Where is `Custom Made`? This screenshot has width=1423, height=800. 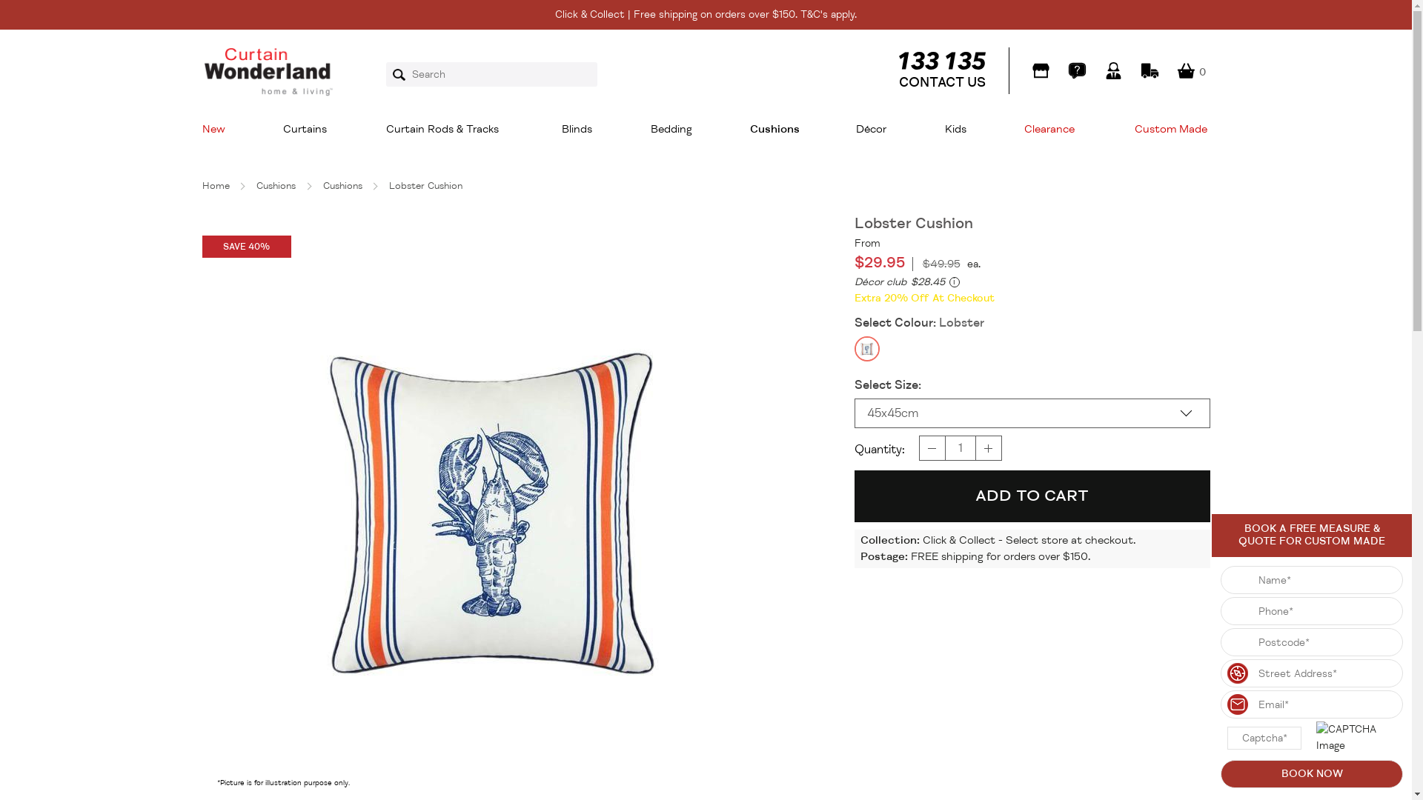 Custom Made is located at coordinates (1168, 130).